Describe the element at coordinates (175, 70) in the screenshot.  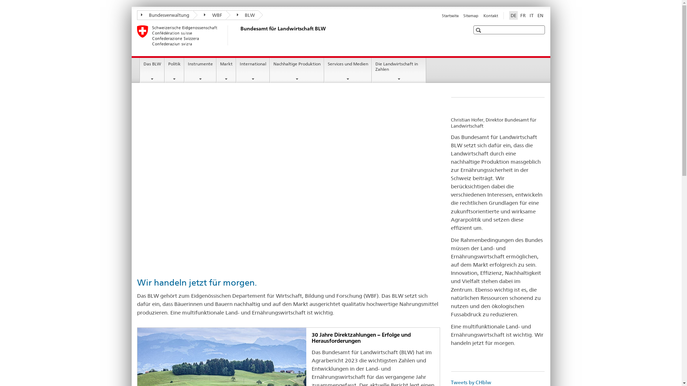
I see `Politik` at that location.